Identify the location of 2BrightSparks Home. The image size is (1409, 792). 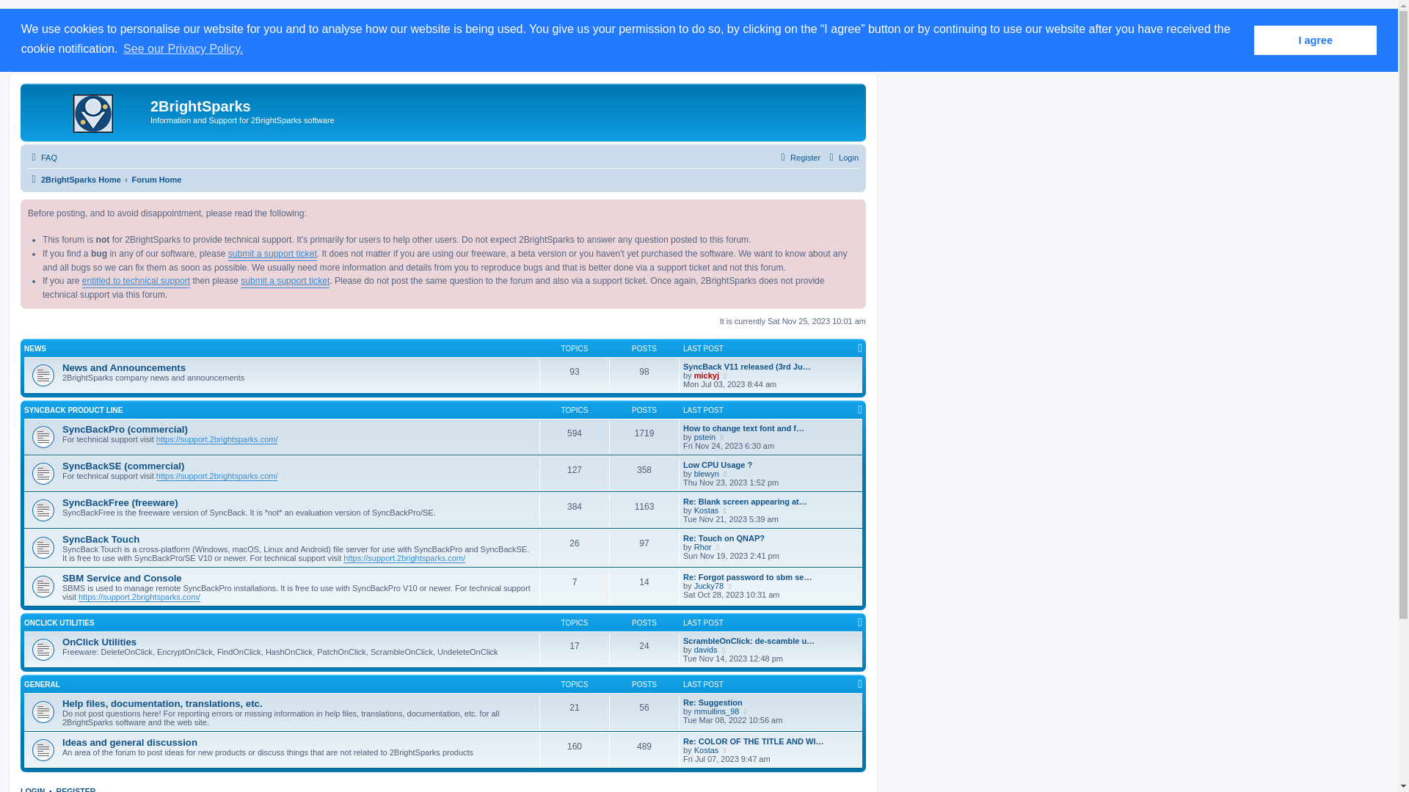
(75, 180).